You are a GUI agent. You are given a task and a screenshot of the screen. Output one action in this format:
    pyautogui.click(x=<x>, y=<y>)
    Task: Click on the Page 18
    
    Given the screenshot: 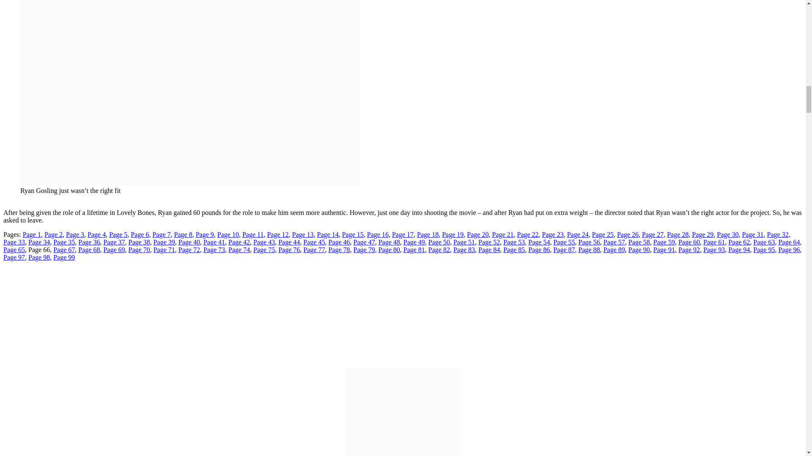 What is the action you would take?
    pyautogui.click(x=428, y=234)
    